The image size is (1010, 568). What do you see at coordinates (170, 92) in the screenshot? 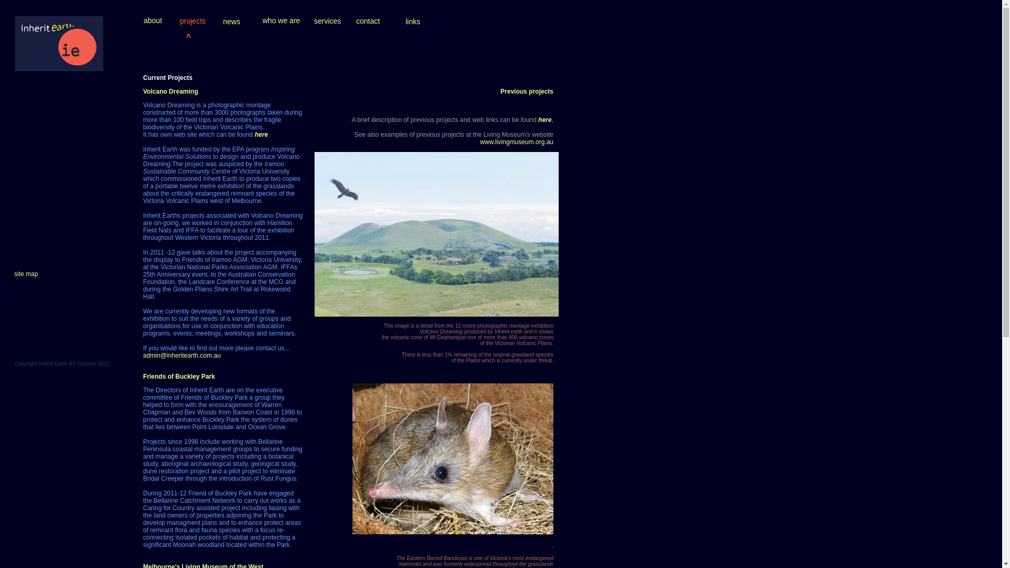
I see `Volcano Dreaming` at bounding box center [170, 92].